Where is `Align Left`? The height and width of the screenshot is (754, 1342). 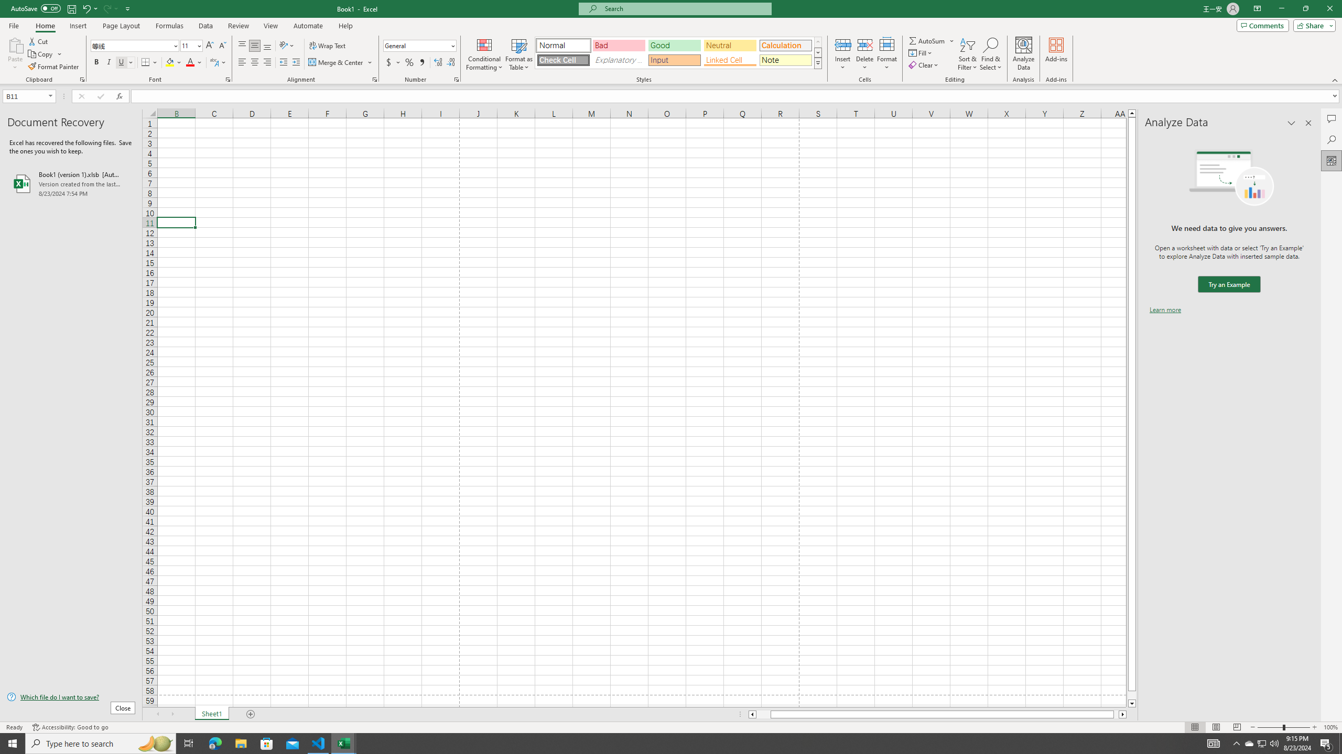
Align Left is located at coordinates (242, 63).